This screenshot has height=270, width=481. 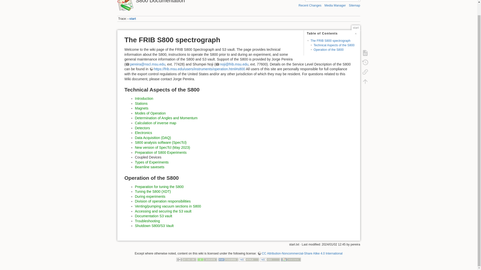 I want to click on Media Manager, so click(x=335, y=5).